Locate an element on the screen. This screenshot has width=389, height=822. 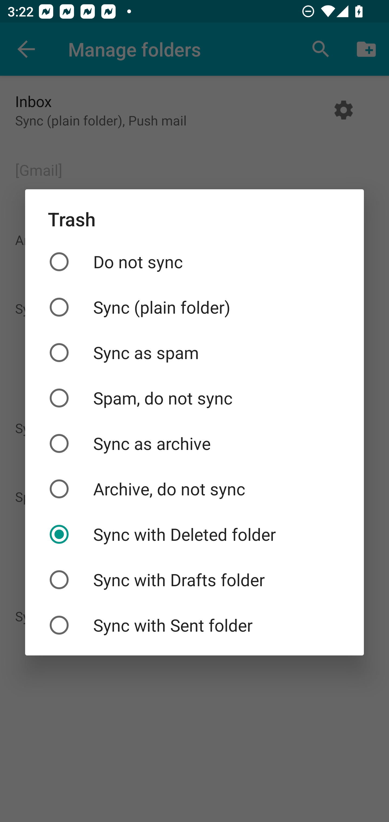
Sync (plain folder) is located at coordinates (194, 307).